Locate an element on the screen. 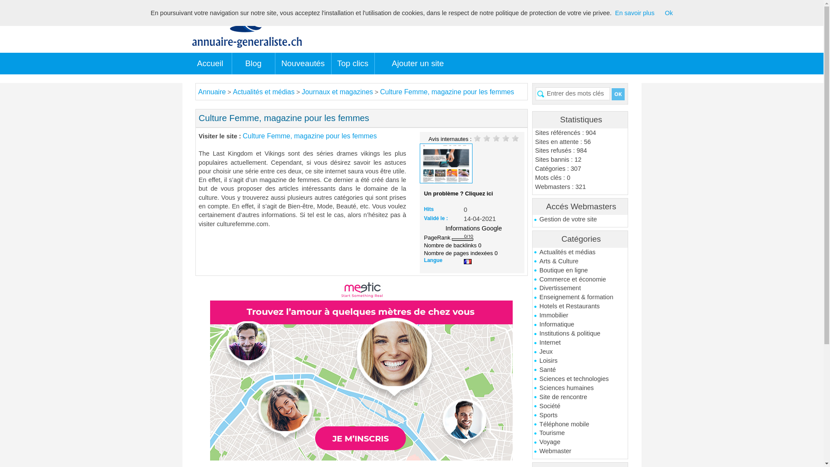 This screenshot has width=830, height=467. Culture Femme, magazine pour les femmes is located at coordinates (310, 136).